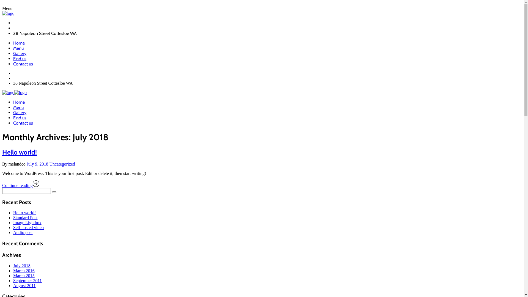 The height and width of the screenshot is (297, 528). What do you see at coordinates (20, 118) in the screenshot?
I see `Find us` at bounding box center [20, 118].